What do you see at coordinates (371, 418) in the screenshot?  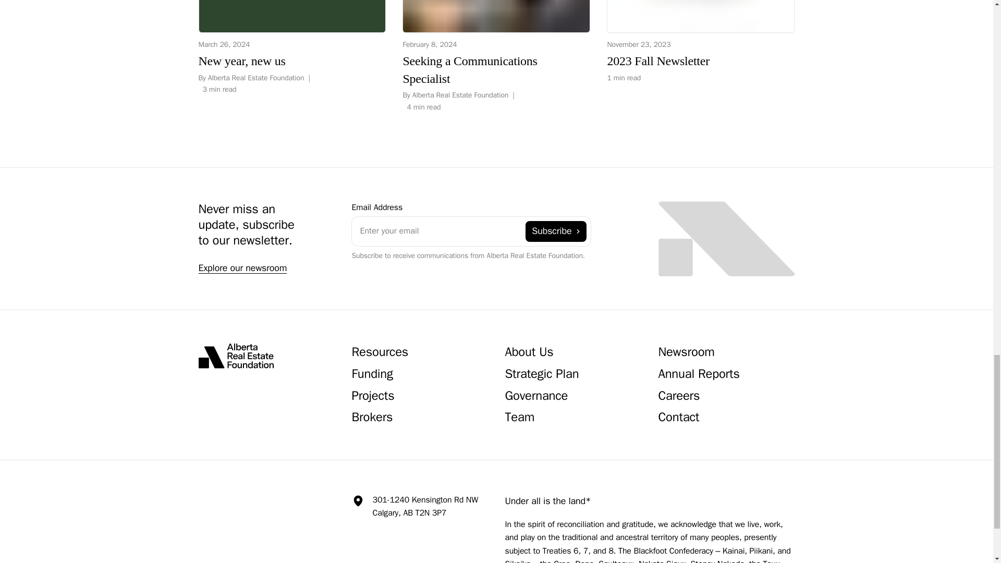 I see `Brokers` at bounding box center [371, 418].